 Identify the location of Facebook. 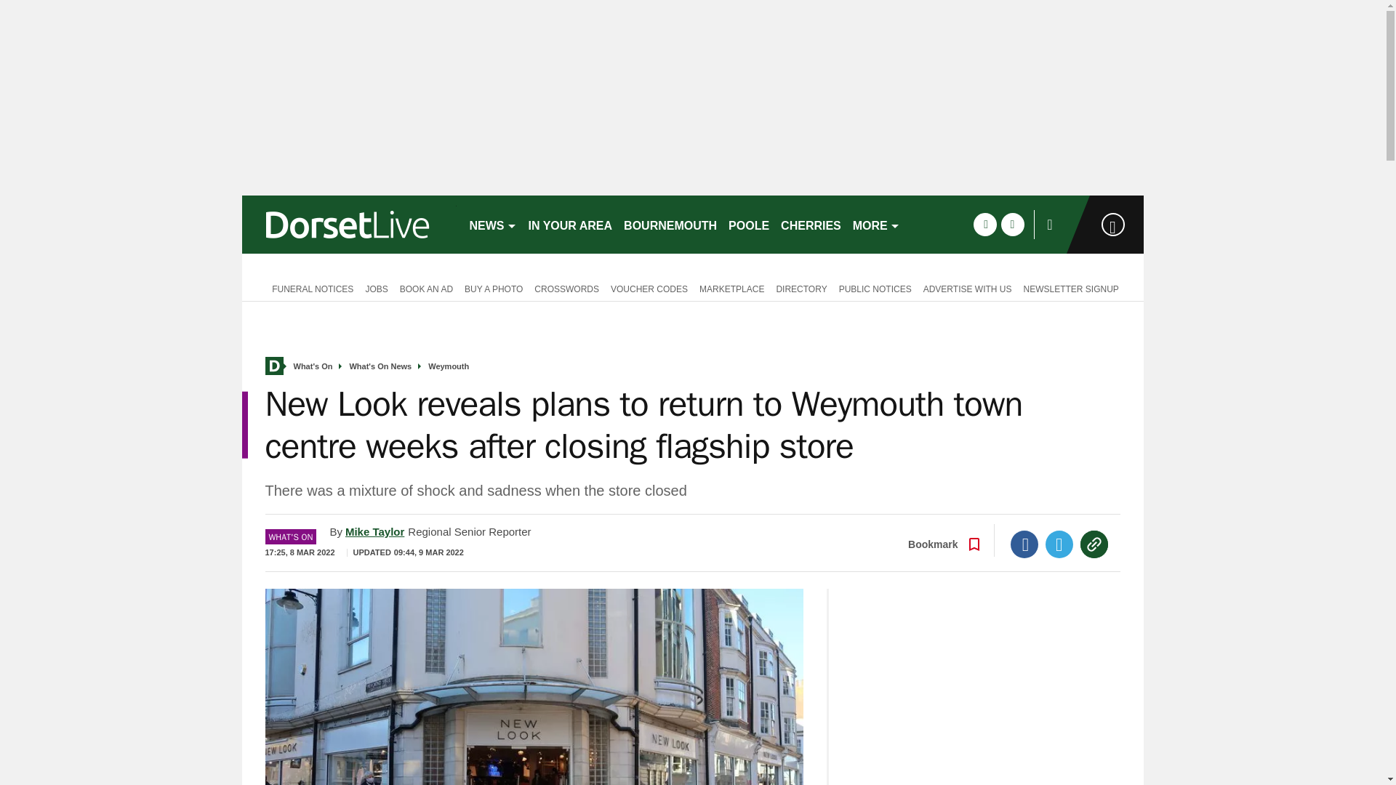
(1024, 544).